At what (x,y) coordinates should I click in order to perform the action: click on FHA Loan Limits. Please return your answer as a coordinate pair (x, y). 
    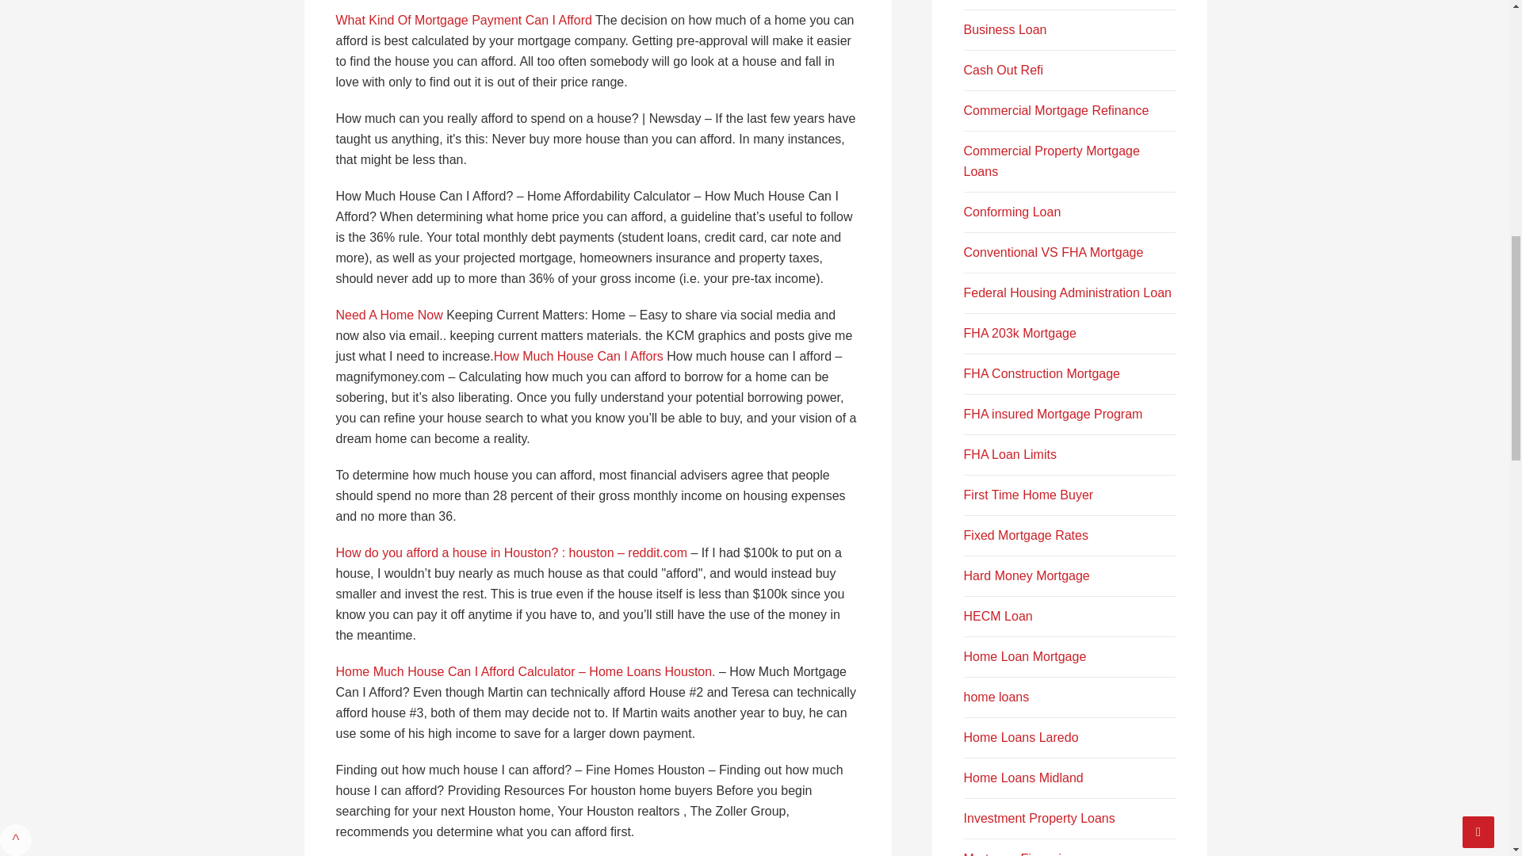
    Looking at the image, I should click on (1010, 454).